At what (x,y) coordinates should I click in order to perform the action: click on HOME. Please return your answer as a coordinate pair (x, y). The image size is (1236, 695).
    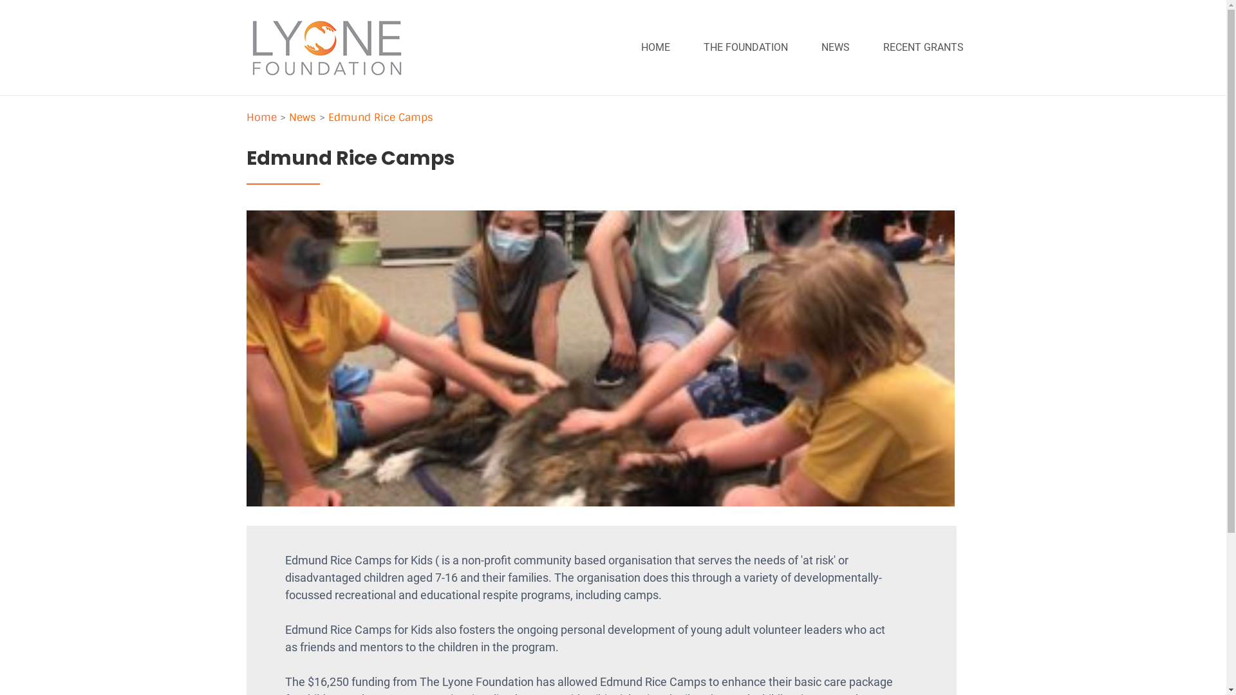
    Looking at the image, I should click on (655, 48).